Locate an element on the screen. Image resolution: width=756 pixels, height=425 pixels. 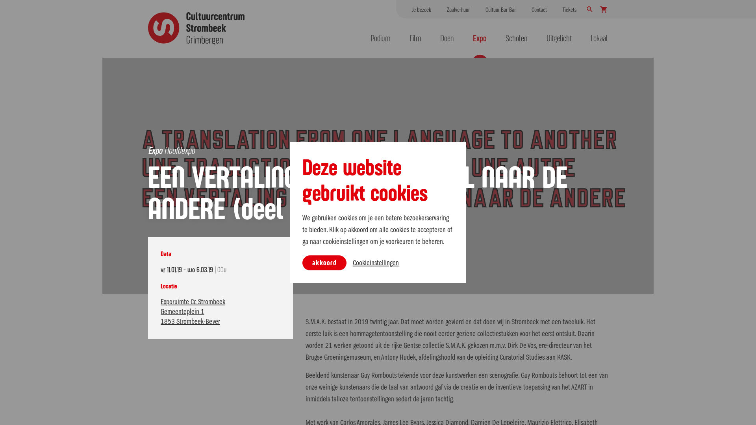
Contact is located at coordinates (539, 9).